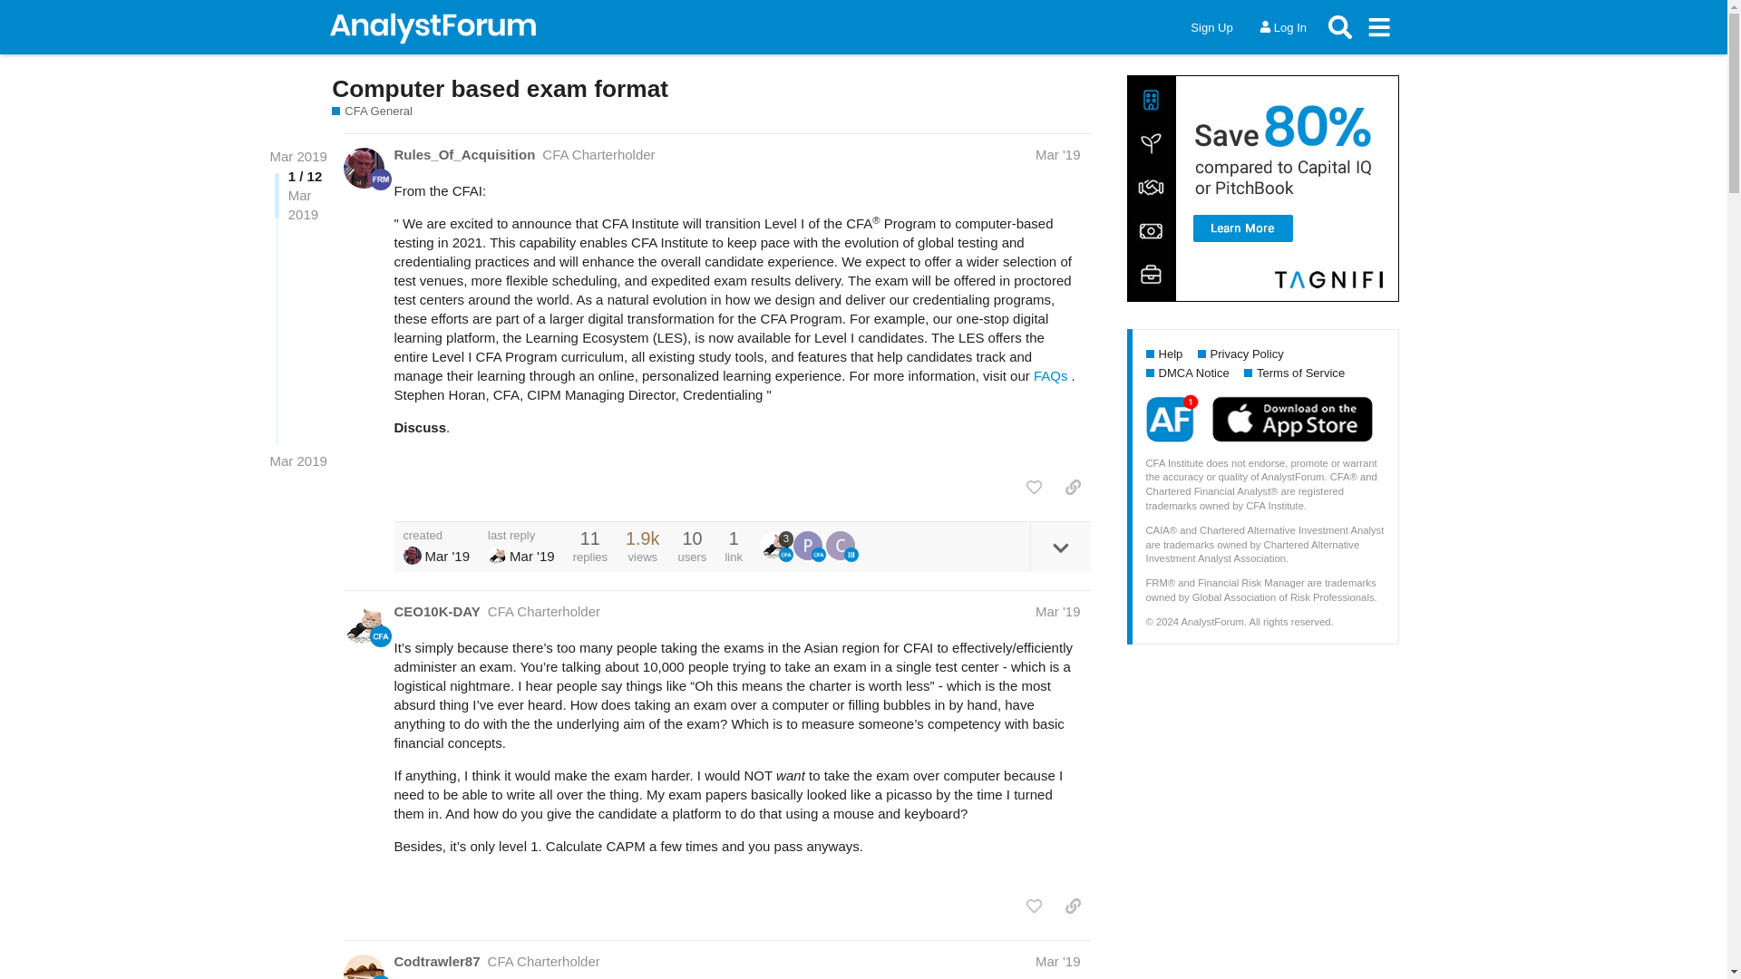  What do you see at coordinates (447, 556) in the screenshot?
I see `Mar 4, 2019 11:25 pm` at bounding box center [447, 556].